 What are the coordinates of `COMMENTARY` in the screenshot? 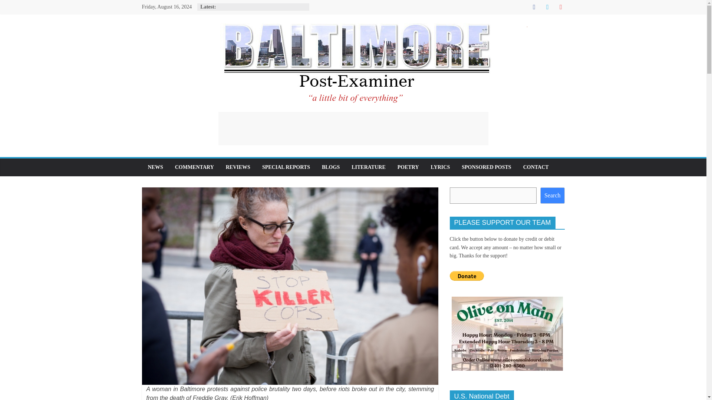 It's located at (194, 167).